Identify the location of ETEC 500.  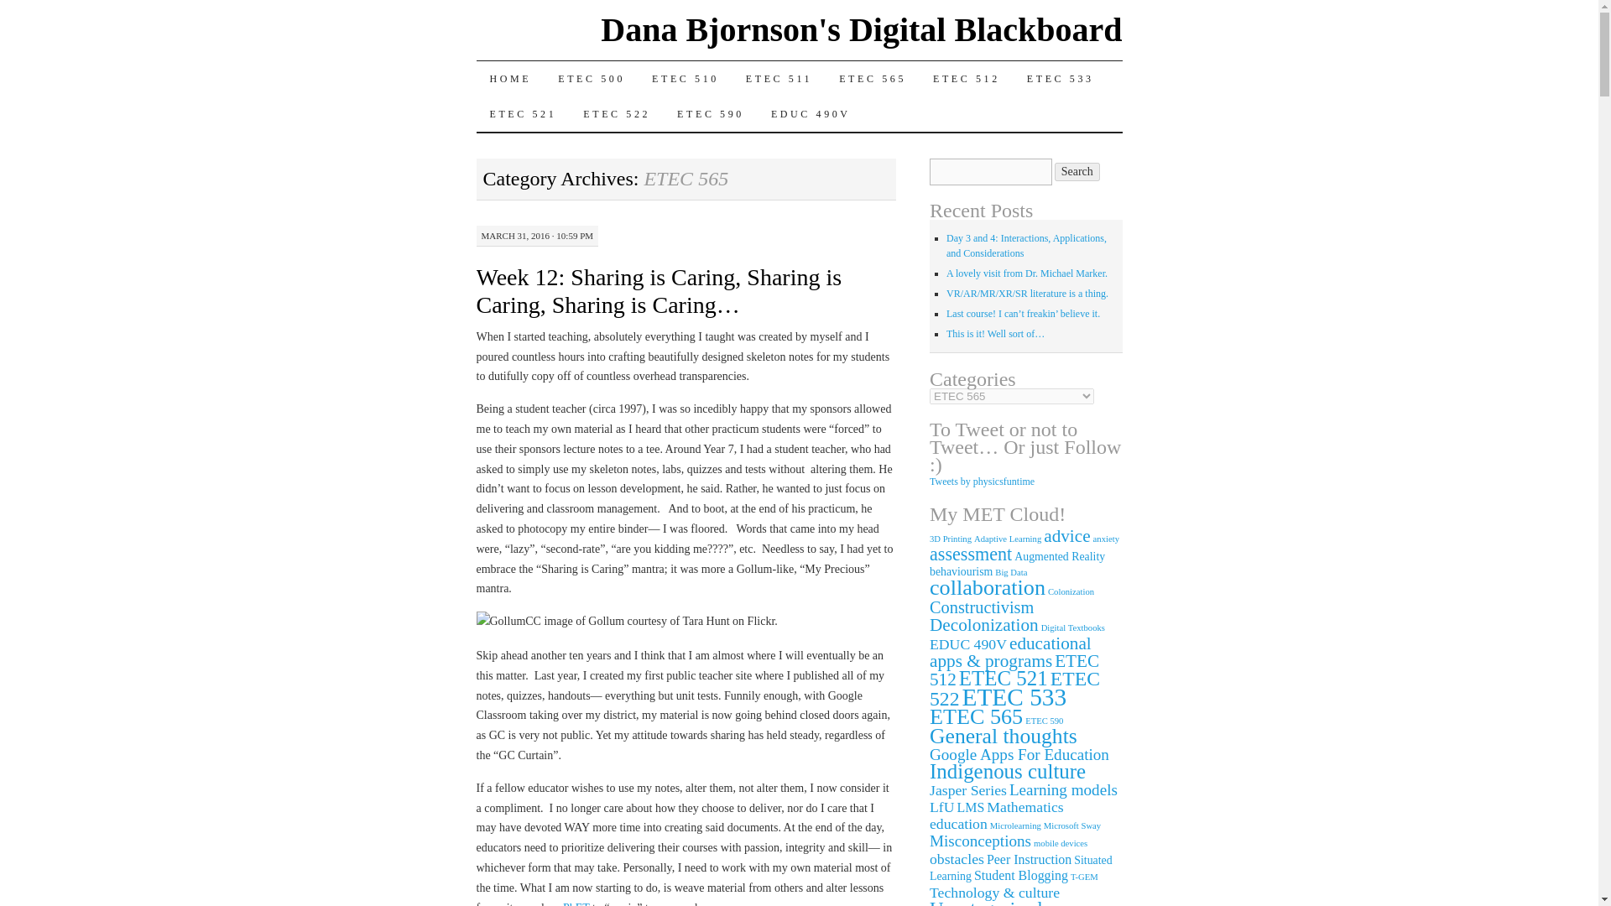
(591, 79).